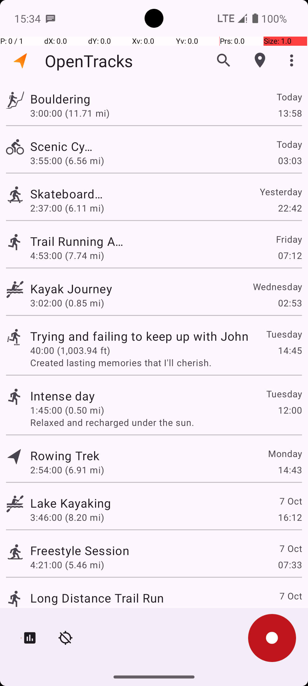 Image resolution: width=308 pixels, height=686 pixels. What do you see at coordinates (166, 362) in the screenshot?
I see `Created lasting memories that I'll cherish.` at bounding box center [166, 362].